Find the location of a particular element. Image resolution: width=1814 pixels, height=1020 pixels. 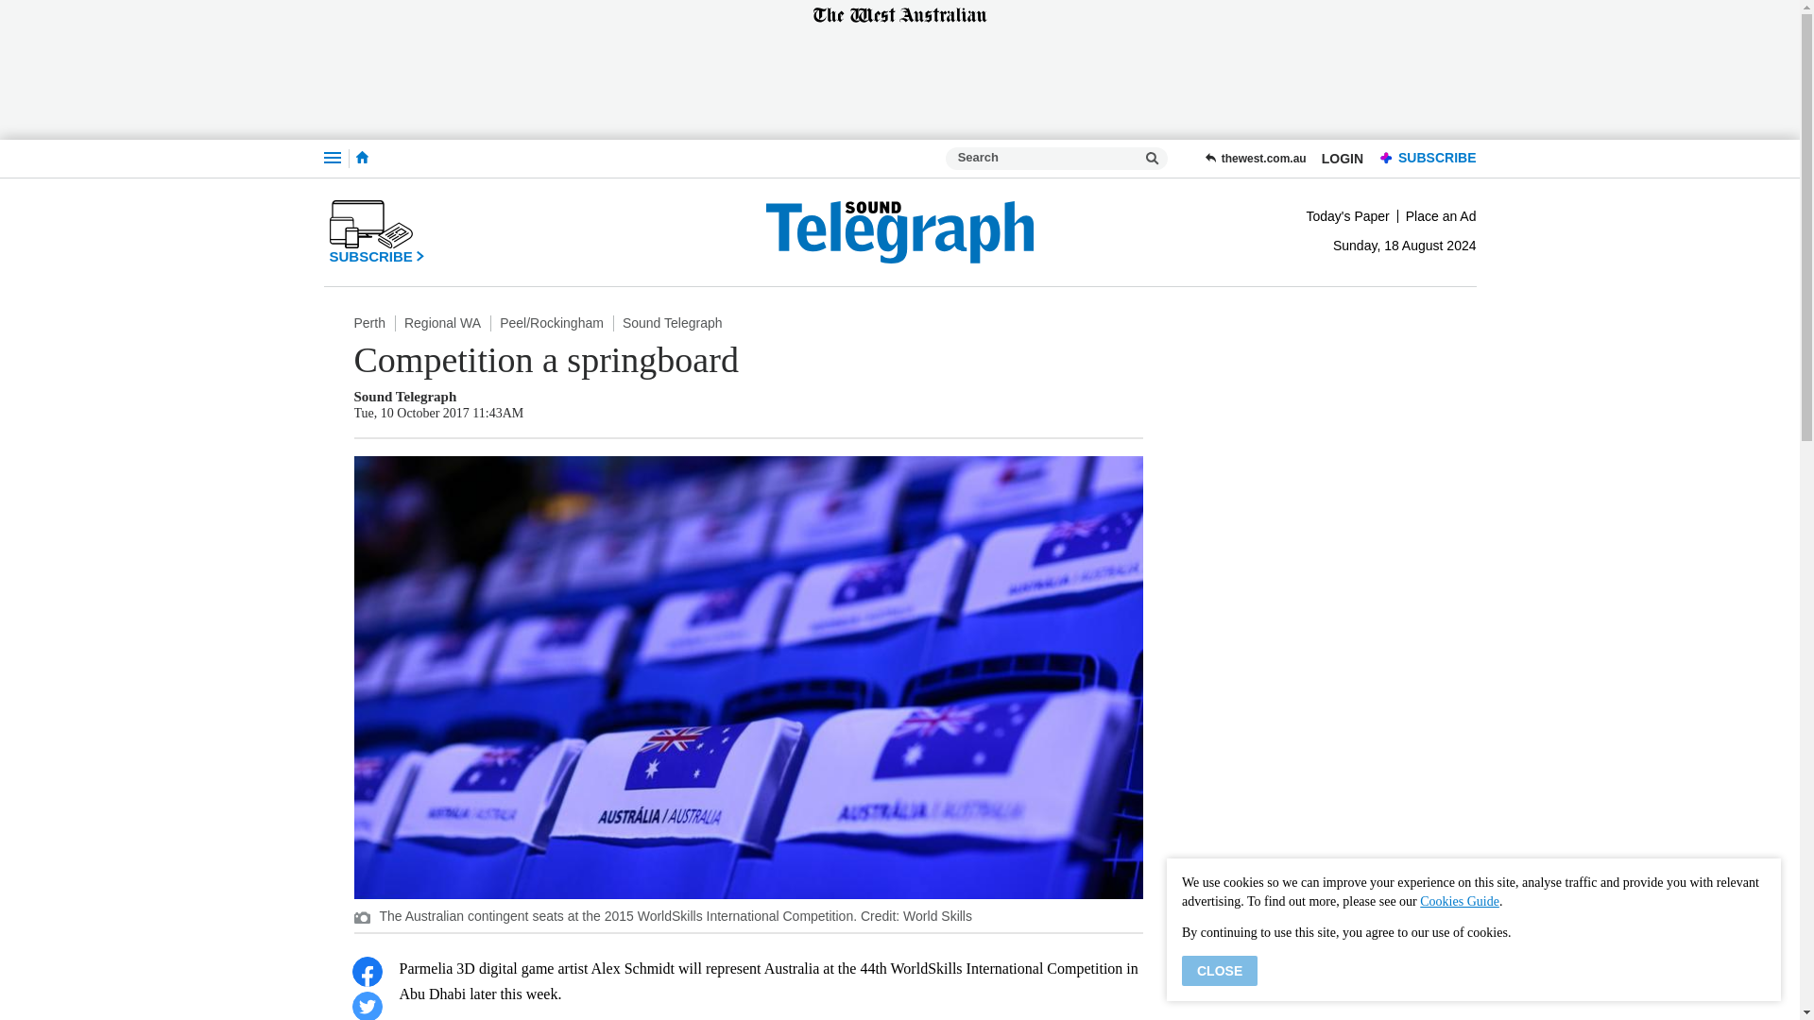

Home is located at coordinates (361, 159).